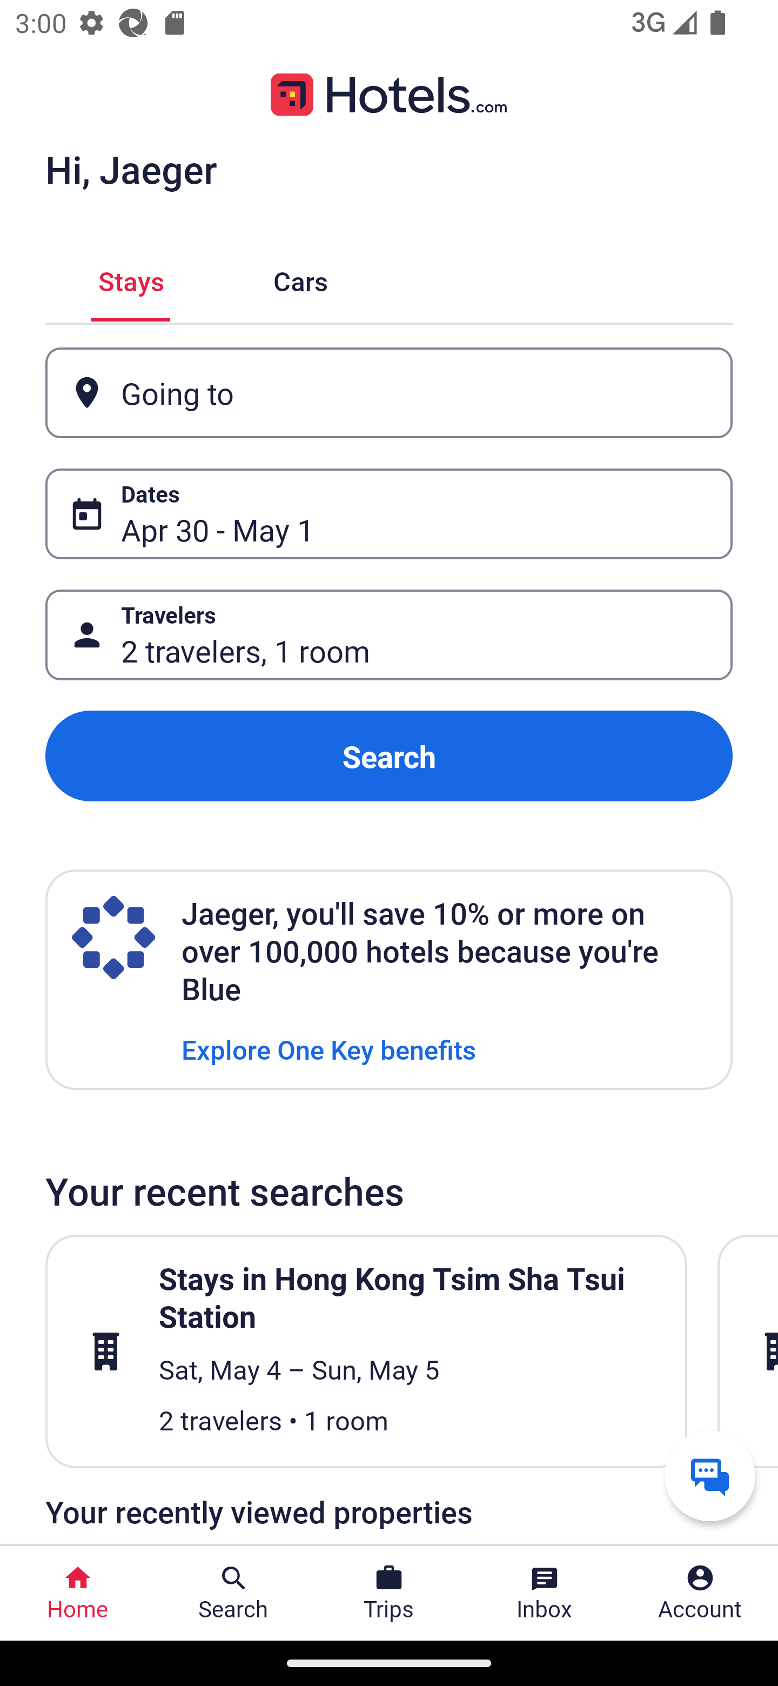 The height and width of the screenshot is (1686, 778). I want to click on Going to Button, so click(389, 392).